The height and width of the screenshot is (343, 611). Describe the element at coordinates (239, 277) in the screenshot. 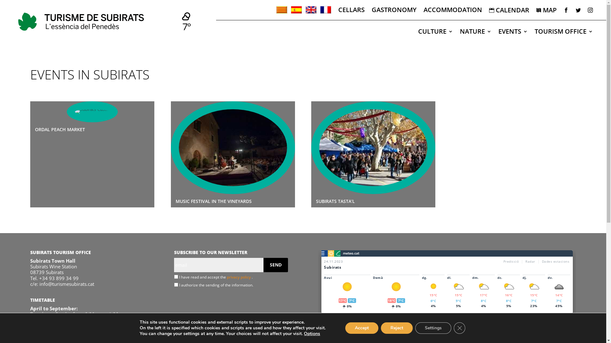

I see `privacy policy` at that location.